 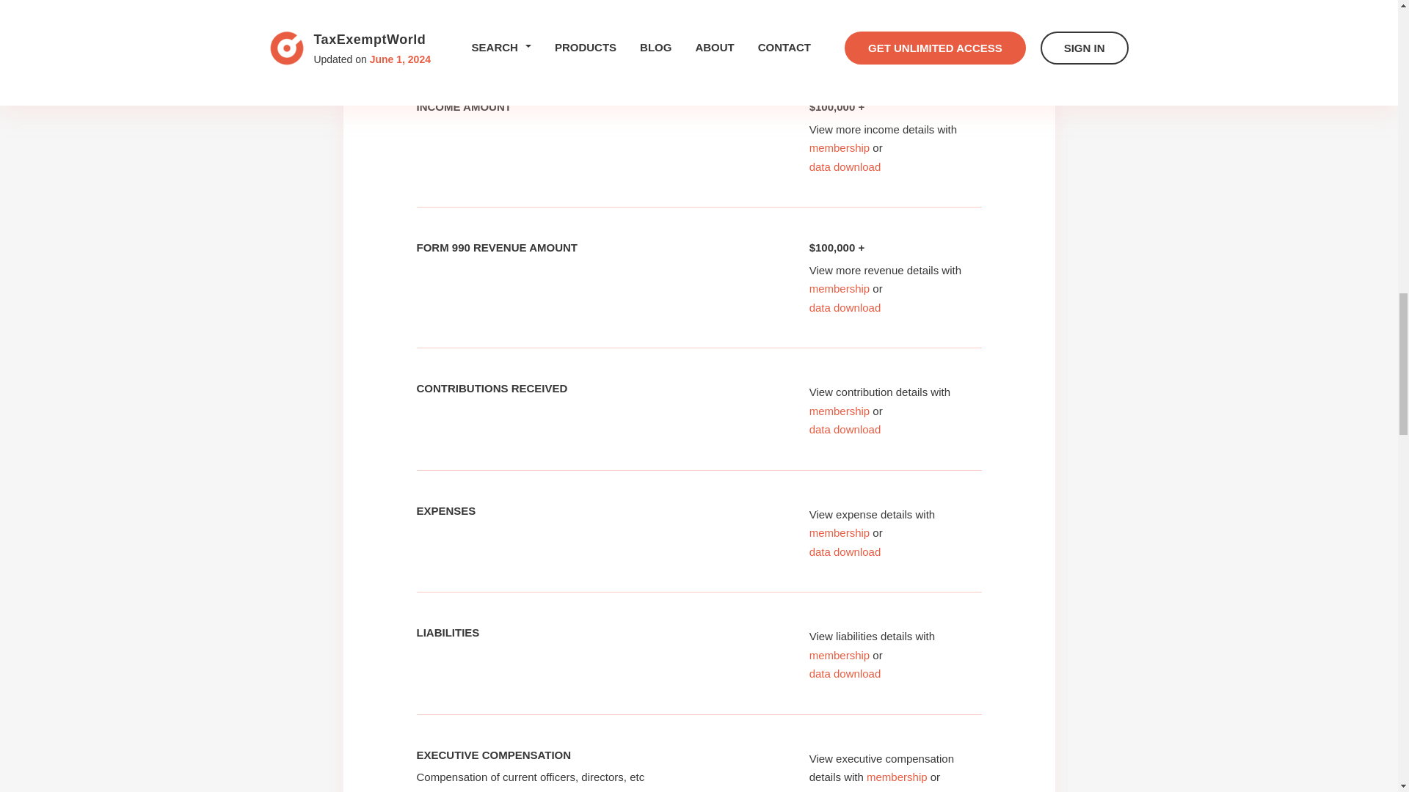 What do you see at coordinates (840, 147) in the screenshot?
I see `membership` at bounding box center [840, 147].